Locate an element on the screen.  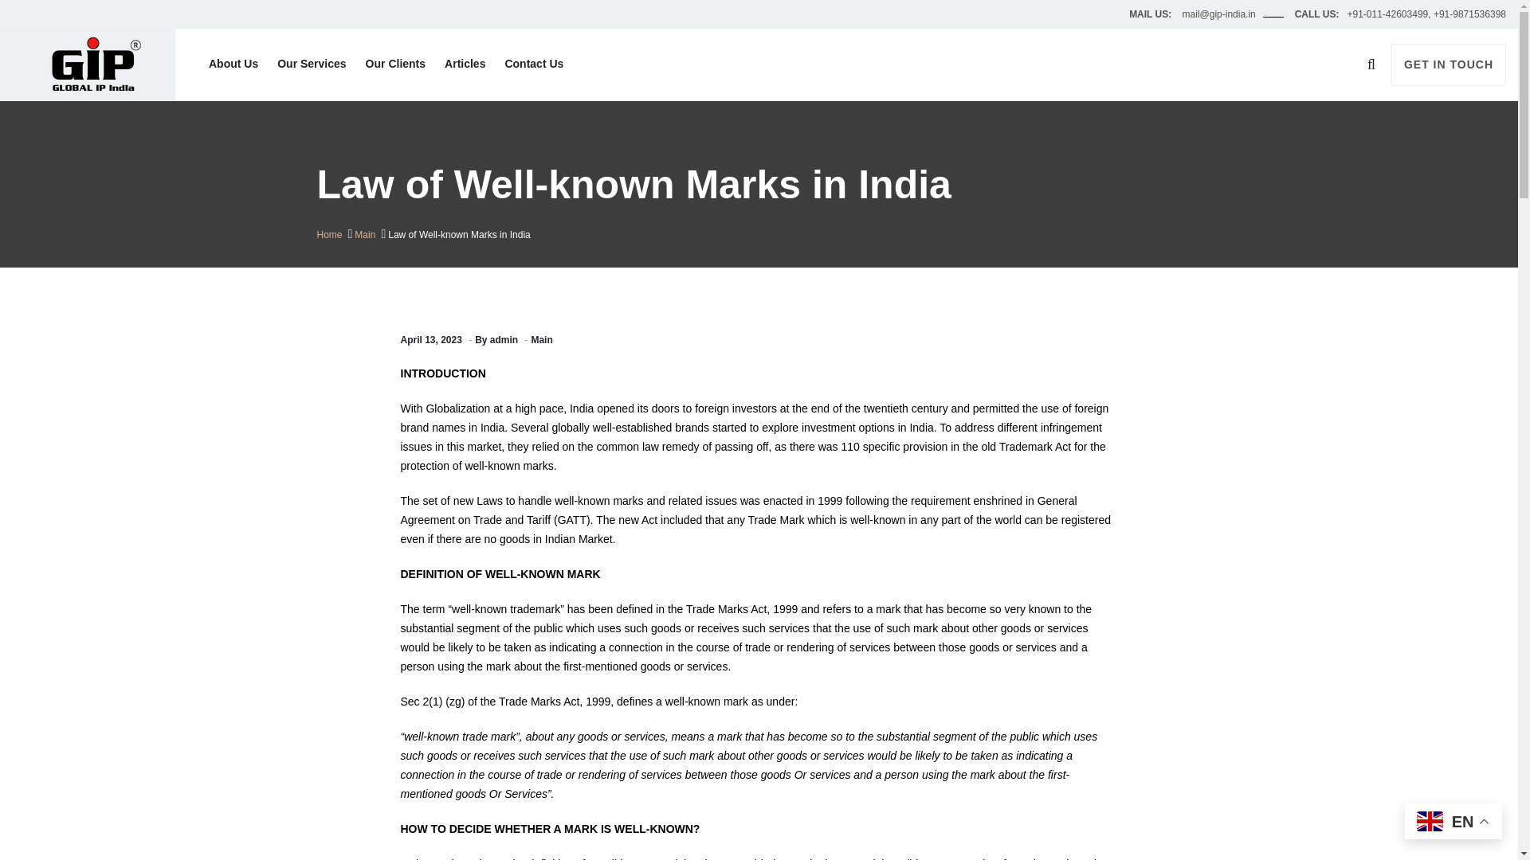
GET IN TOUCH is located at coordinates (1448, 64).